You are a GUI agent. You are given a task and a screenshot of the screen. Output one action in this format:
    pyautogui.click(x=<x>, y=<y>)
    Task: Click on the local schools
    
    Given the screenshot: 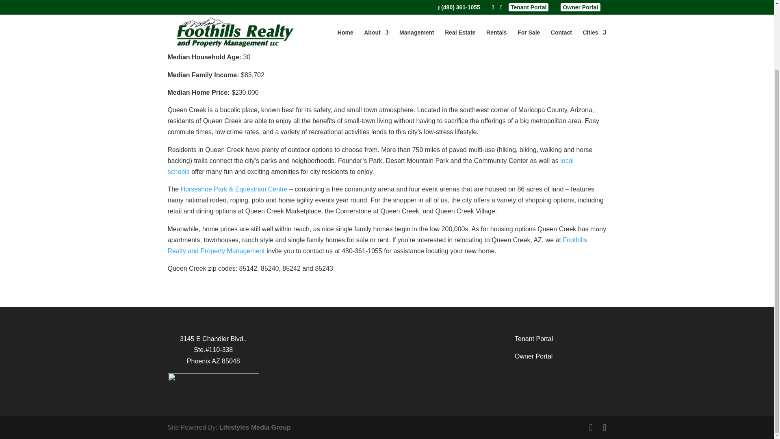 What is the action you would take?
    pyautogui.click(x=370, y=166)
    